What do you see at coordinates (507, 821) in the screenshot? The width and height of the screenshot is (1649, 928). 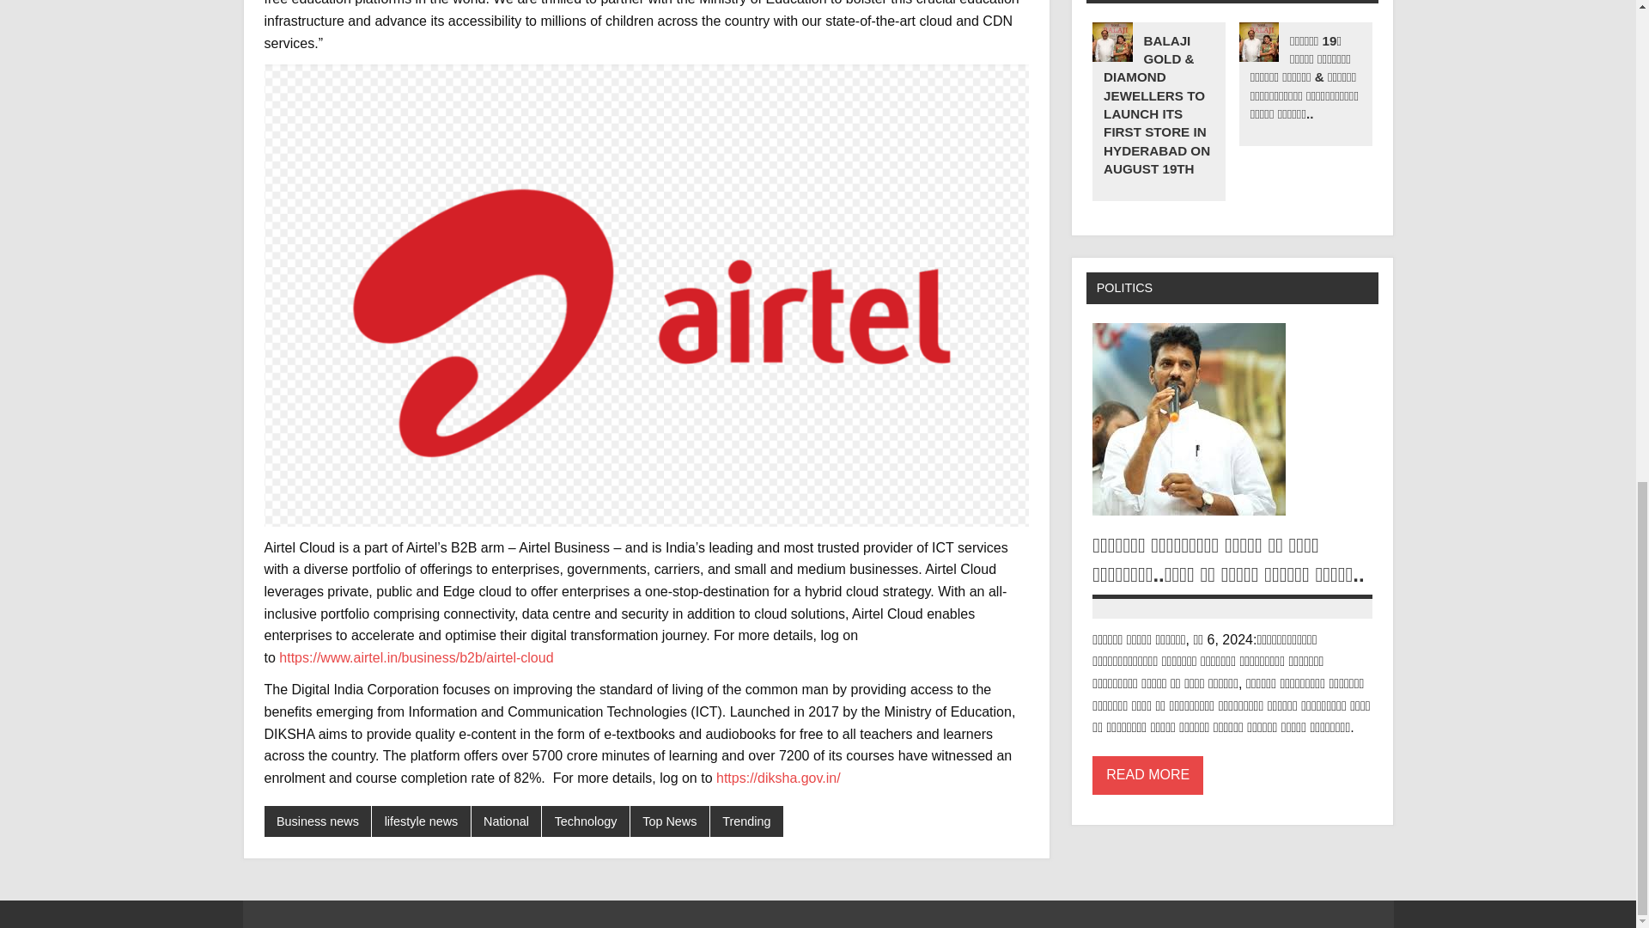 I see `National` at bounding box center [507, 821].